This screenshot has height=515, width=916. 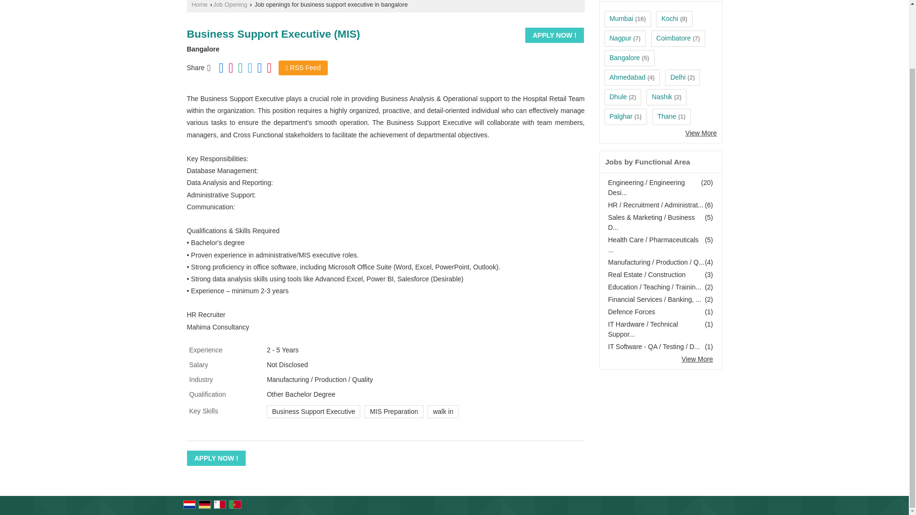 I want to click on APPLY NOW !, so click(x=554, y=35).